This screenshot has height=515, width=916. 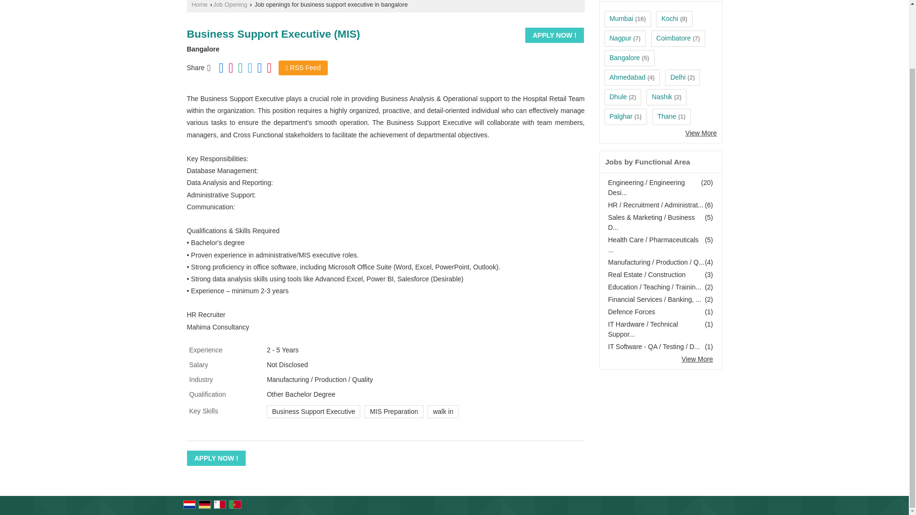 I want to click on APPLY NOW !, so click(x=554, y=35).